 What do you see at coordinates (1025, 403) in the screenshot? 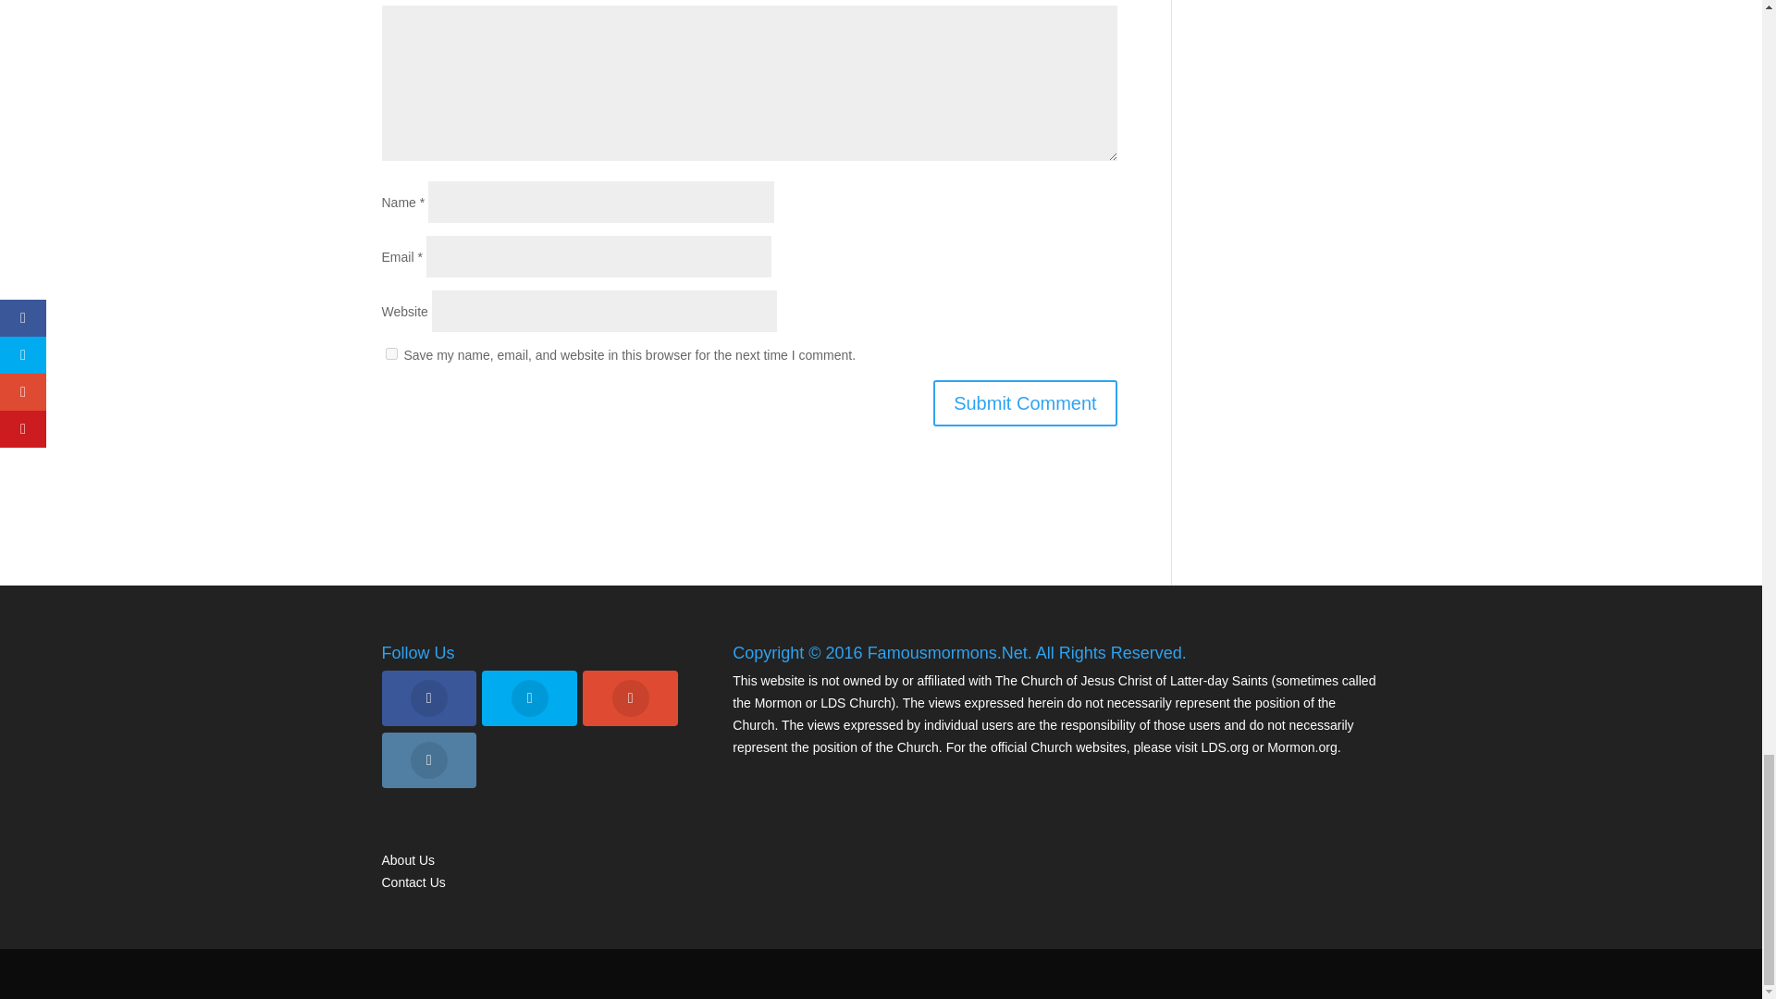
I see `Submit Comment` at bounding box center [1025, 403].